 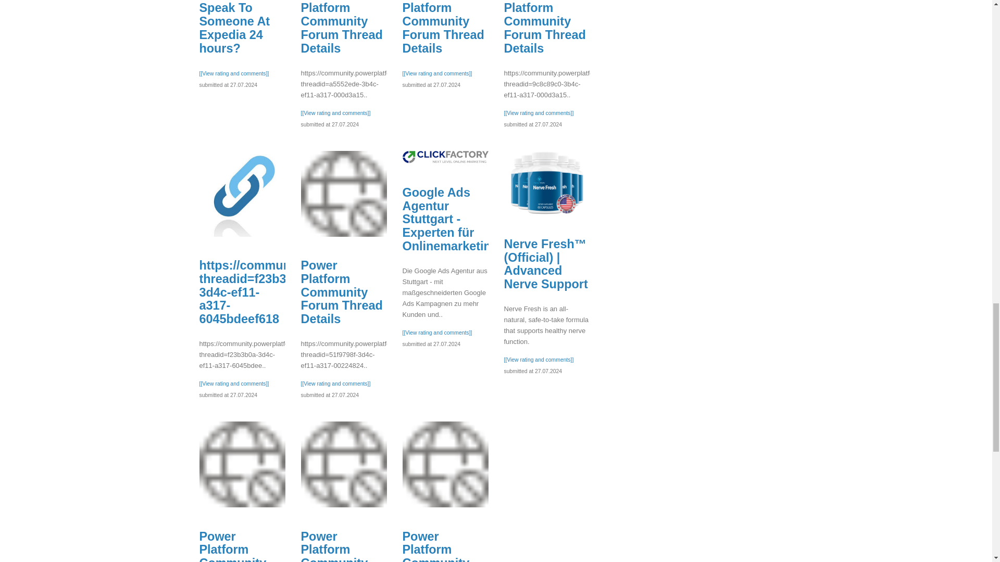 I want to click on Power Platform Community Forum Thread Details, so click(x=443, y=27).